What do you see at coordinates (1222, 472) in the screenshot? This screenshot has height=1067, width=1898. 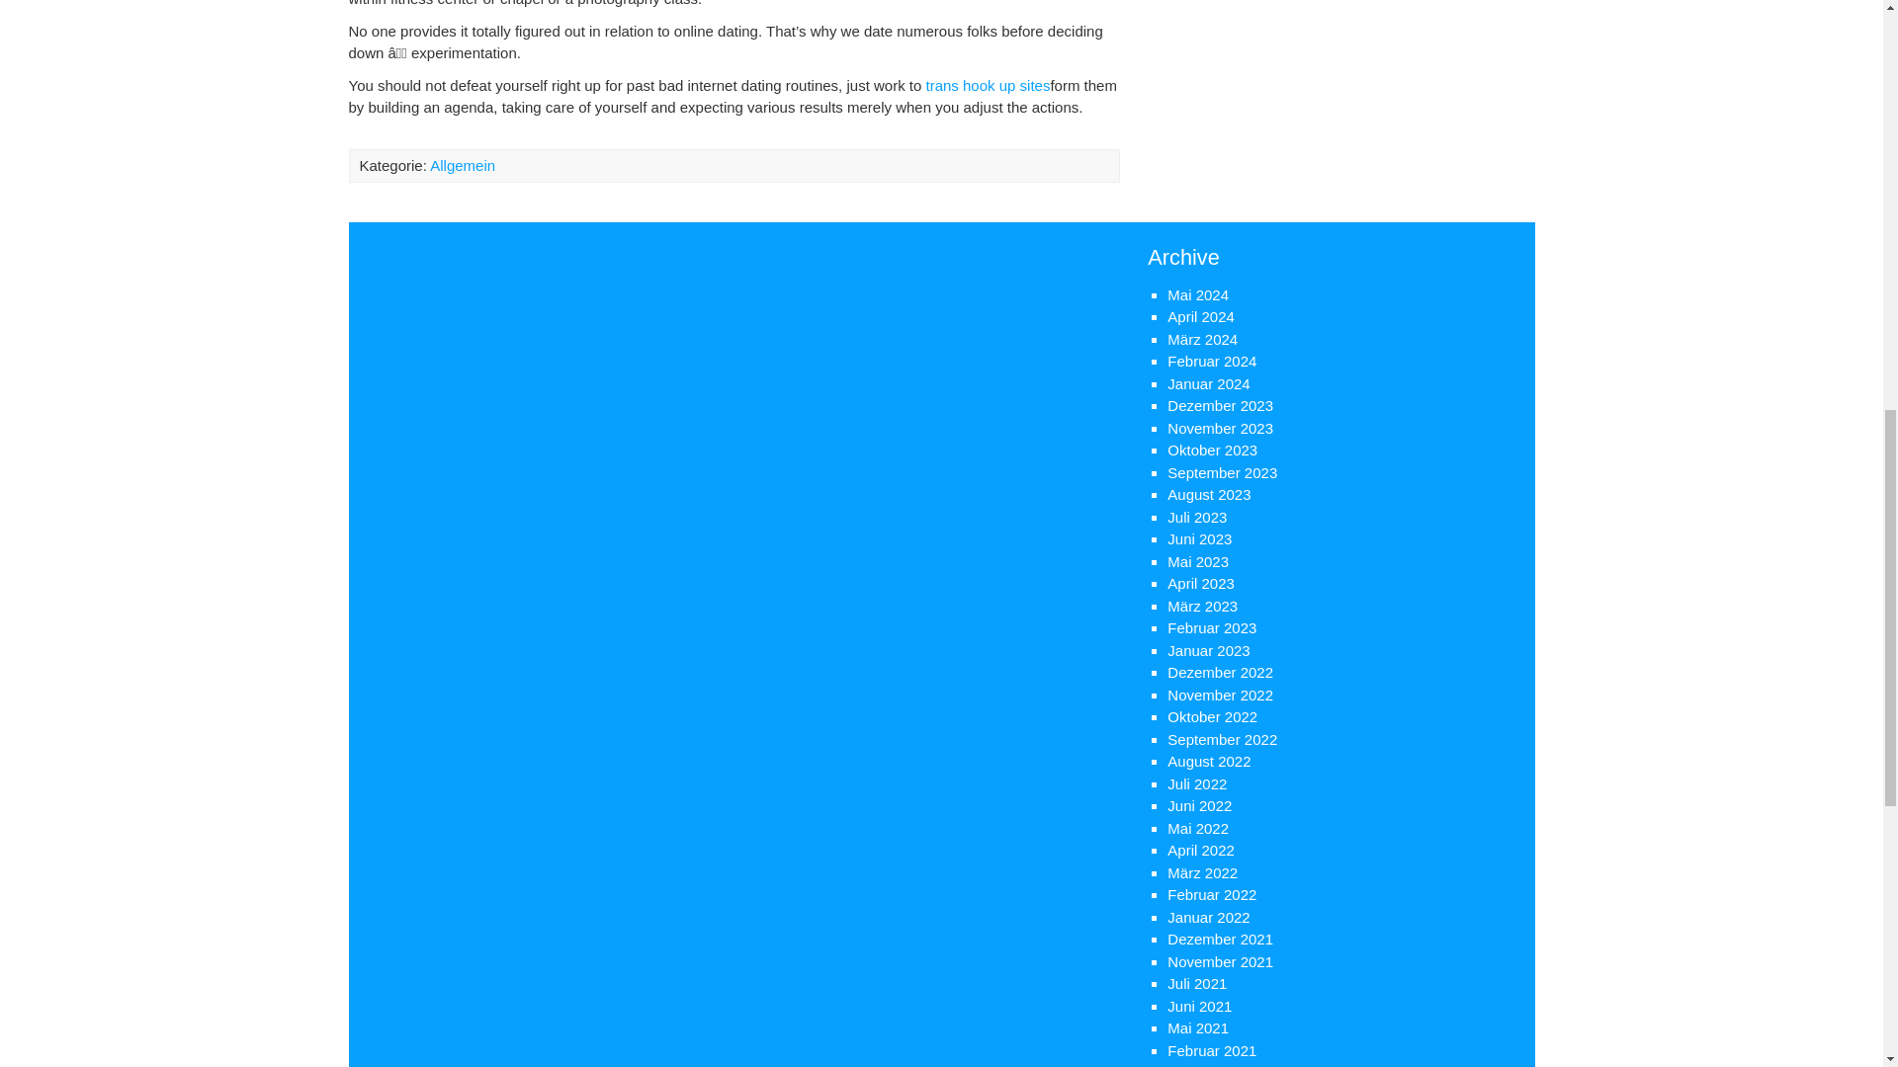 I see `September 2023` at bounding box center [1222, 472].